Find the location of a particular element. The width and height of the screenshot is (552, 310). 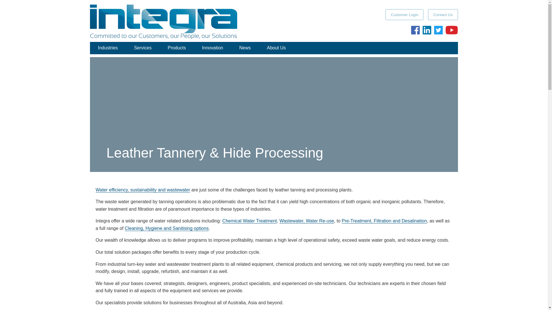

Contact Us is located at coordinates (443, 15).